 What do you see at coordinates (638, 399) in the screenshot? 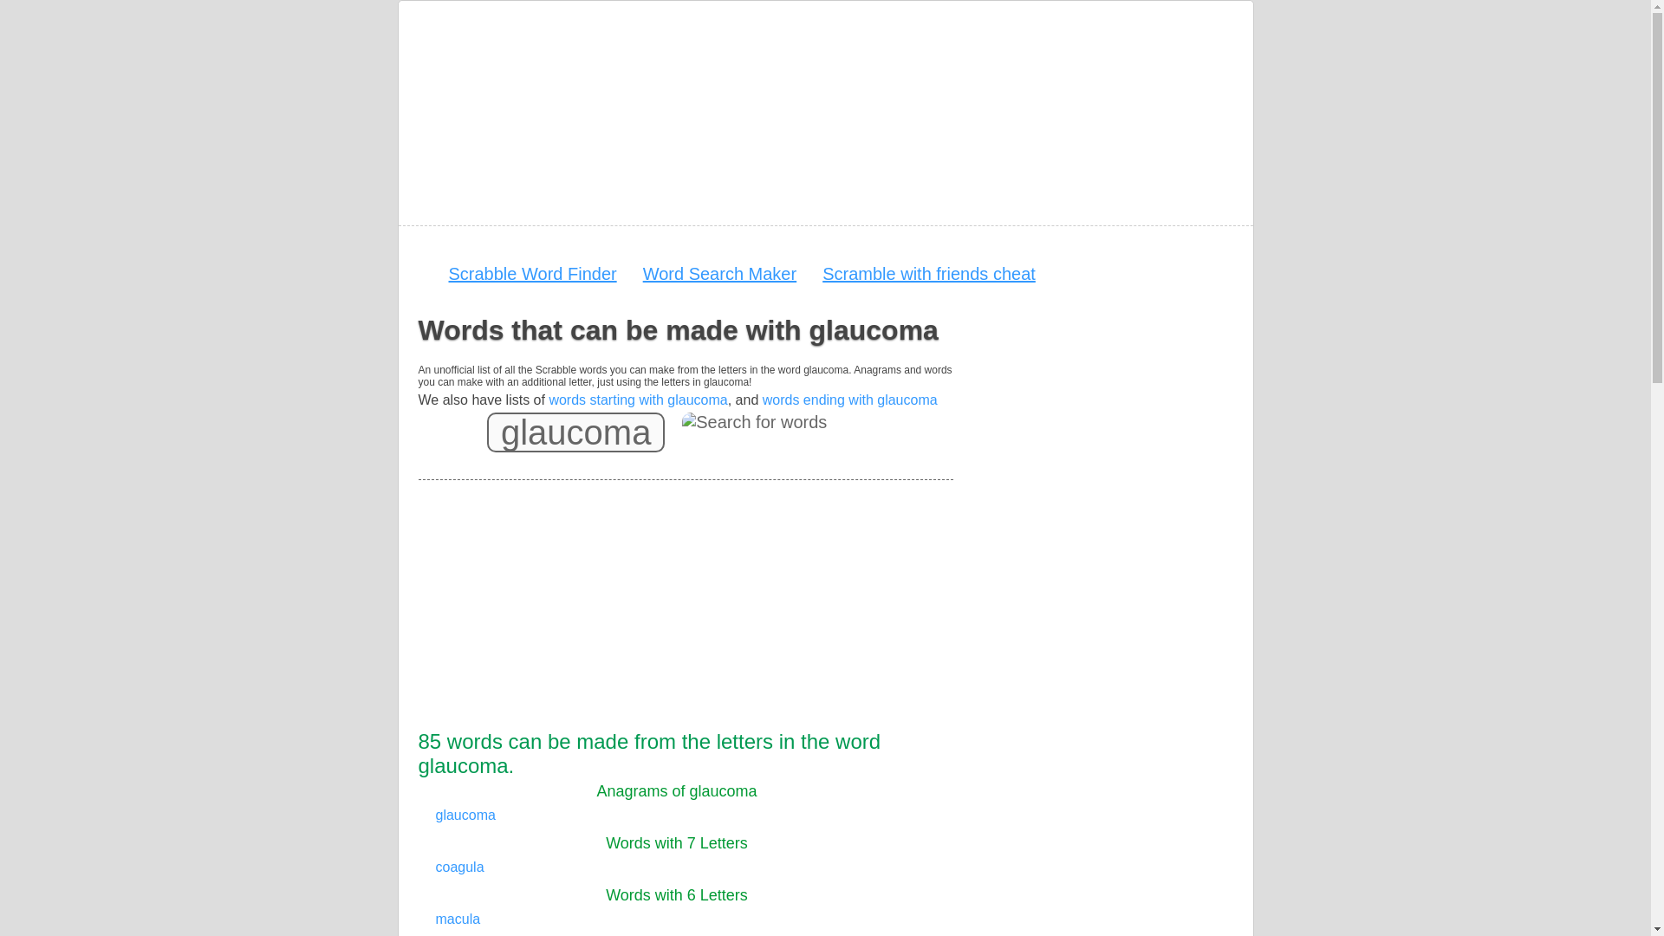
I see `words starting with glaucoma` at bounding box center [638, 399].